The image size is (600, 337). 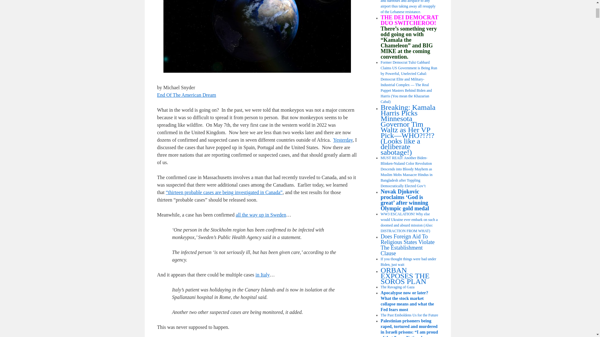 What do you see at coordinates (261, 215) in the screenshot?
I see `all the way up in Sweden` at bounding box center [261, 215].